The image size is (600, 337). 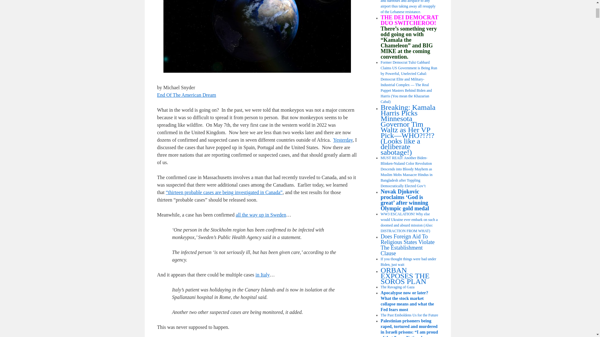 What do you see at coordinates (261, 215) in the screenshot?
I see `all the way up in Sweden` at bounding box center [261, 215].